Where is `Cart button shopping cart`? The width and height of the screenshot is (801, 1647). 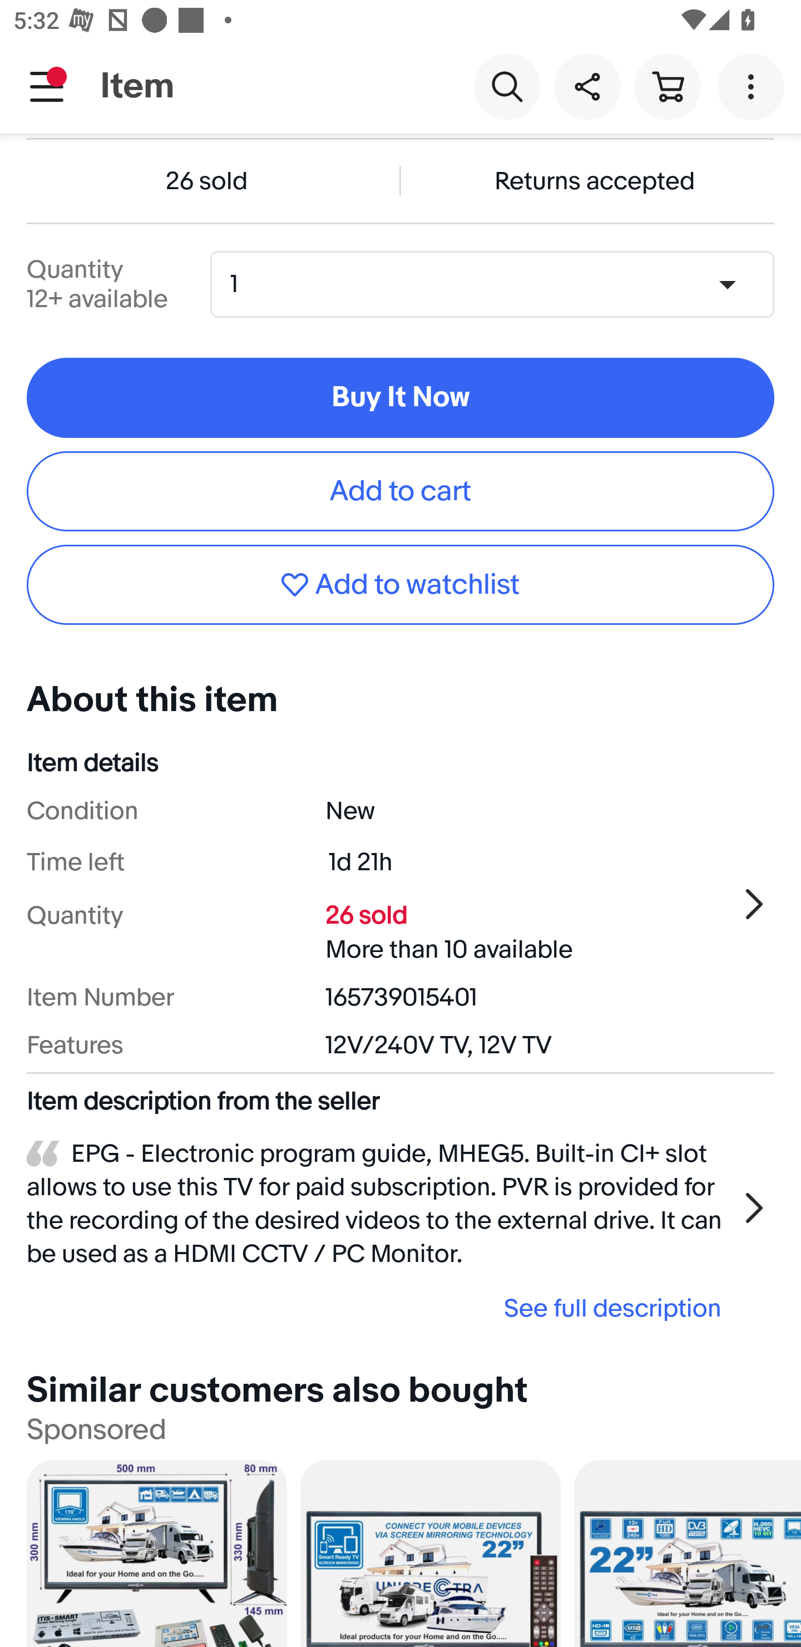 Cart button shopping cart is located at coordinates (667, 86).